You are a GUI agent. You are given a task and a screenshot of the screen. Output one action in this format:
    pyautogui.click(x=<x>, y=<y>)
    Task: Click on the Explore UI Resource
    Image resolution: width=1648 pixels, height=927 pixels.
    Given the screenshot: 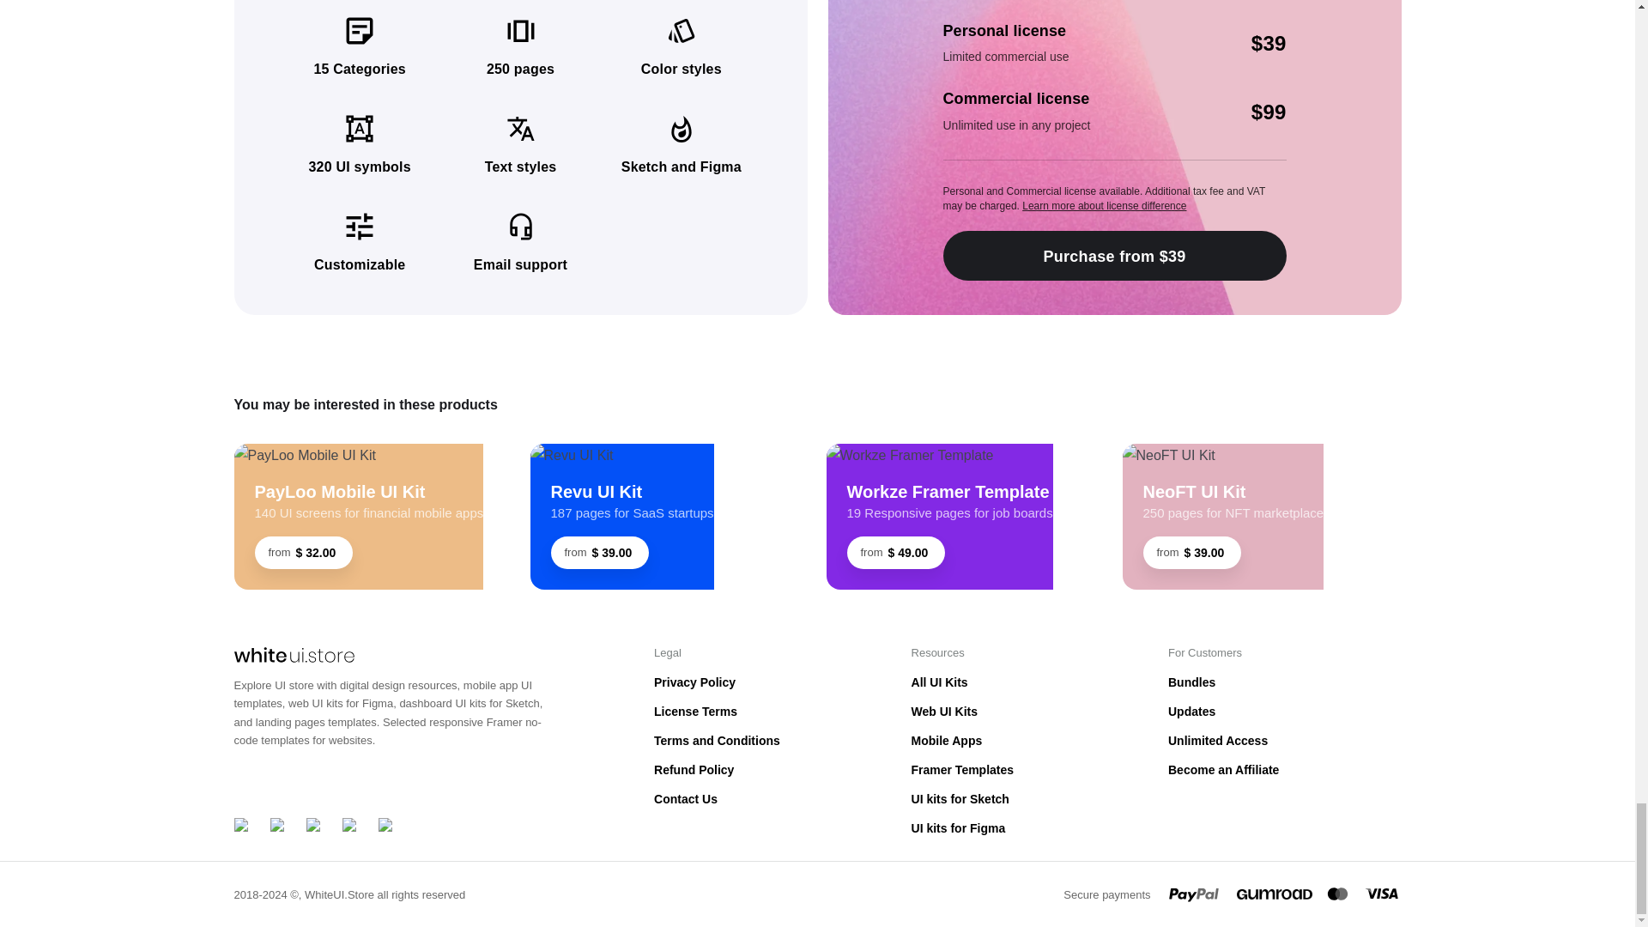 What is the action you would take?
    pyautogui.click(x=1223, y=456)
    